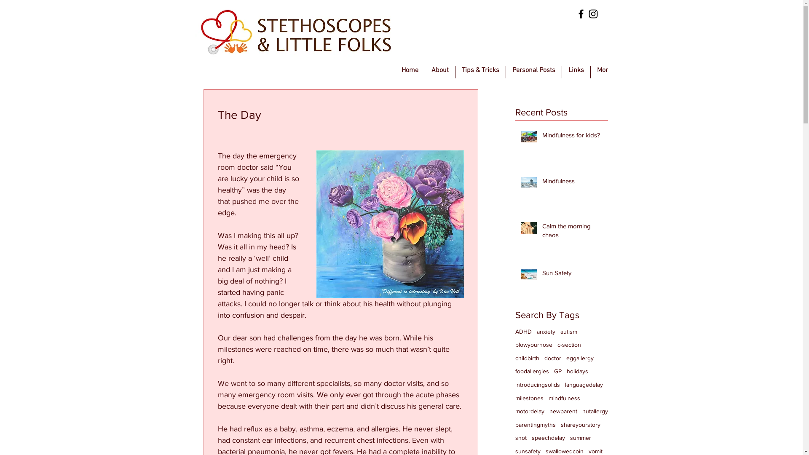  Describe the element at coordinates (565, 399) in the screenshot. I see `mindfulness` at that location.